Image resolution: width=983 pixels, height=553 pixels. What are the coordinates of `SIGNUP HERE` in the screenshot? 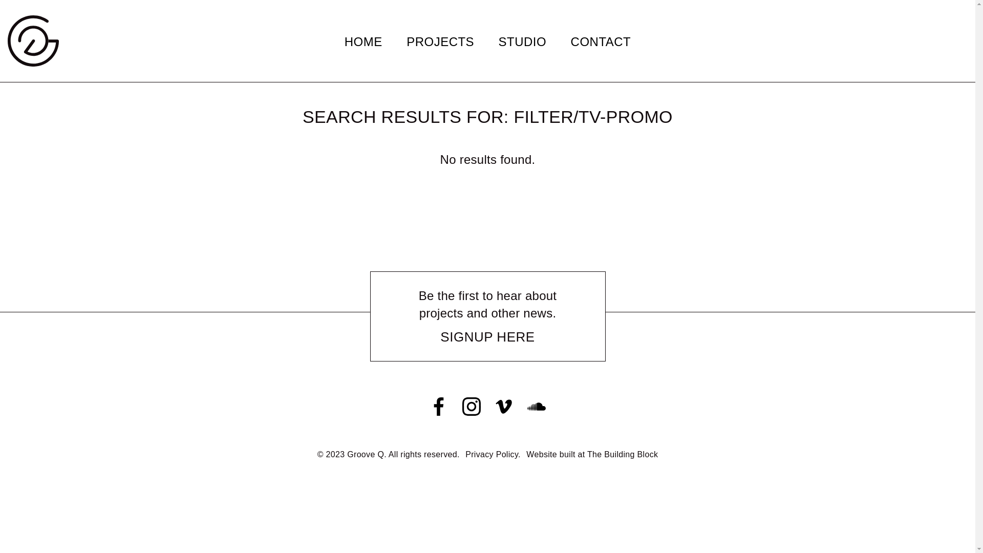 It's located at (487, 337).